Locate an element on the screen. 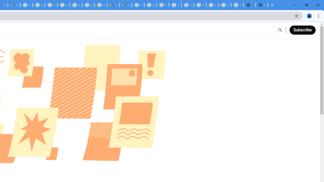 The height and width of the screenshot is (182, 324). Browse Chrome as a guest - Computer - Google Chrome Help is located at coordinates (163, 5).